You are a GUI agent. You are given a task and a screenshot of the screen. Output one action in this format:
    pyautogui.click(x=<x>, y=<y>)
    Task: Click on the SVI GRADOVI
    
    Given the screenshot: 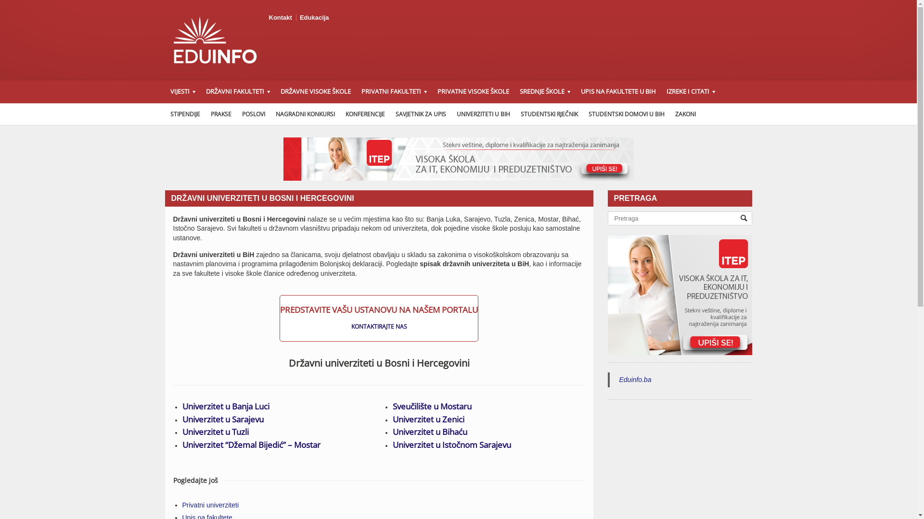 What is the action you would take?
    pyautogui.click(x=276, y=115)
    